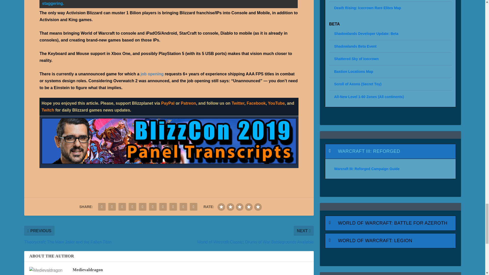 This screenshot has width=489, height=275. I want to click on Twitter, so click(238, 103).